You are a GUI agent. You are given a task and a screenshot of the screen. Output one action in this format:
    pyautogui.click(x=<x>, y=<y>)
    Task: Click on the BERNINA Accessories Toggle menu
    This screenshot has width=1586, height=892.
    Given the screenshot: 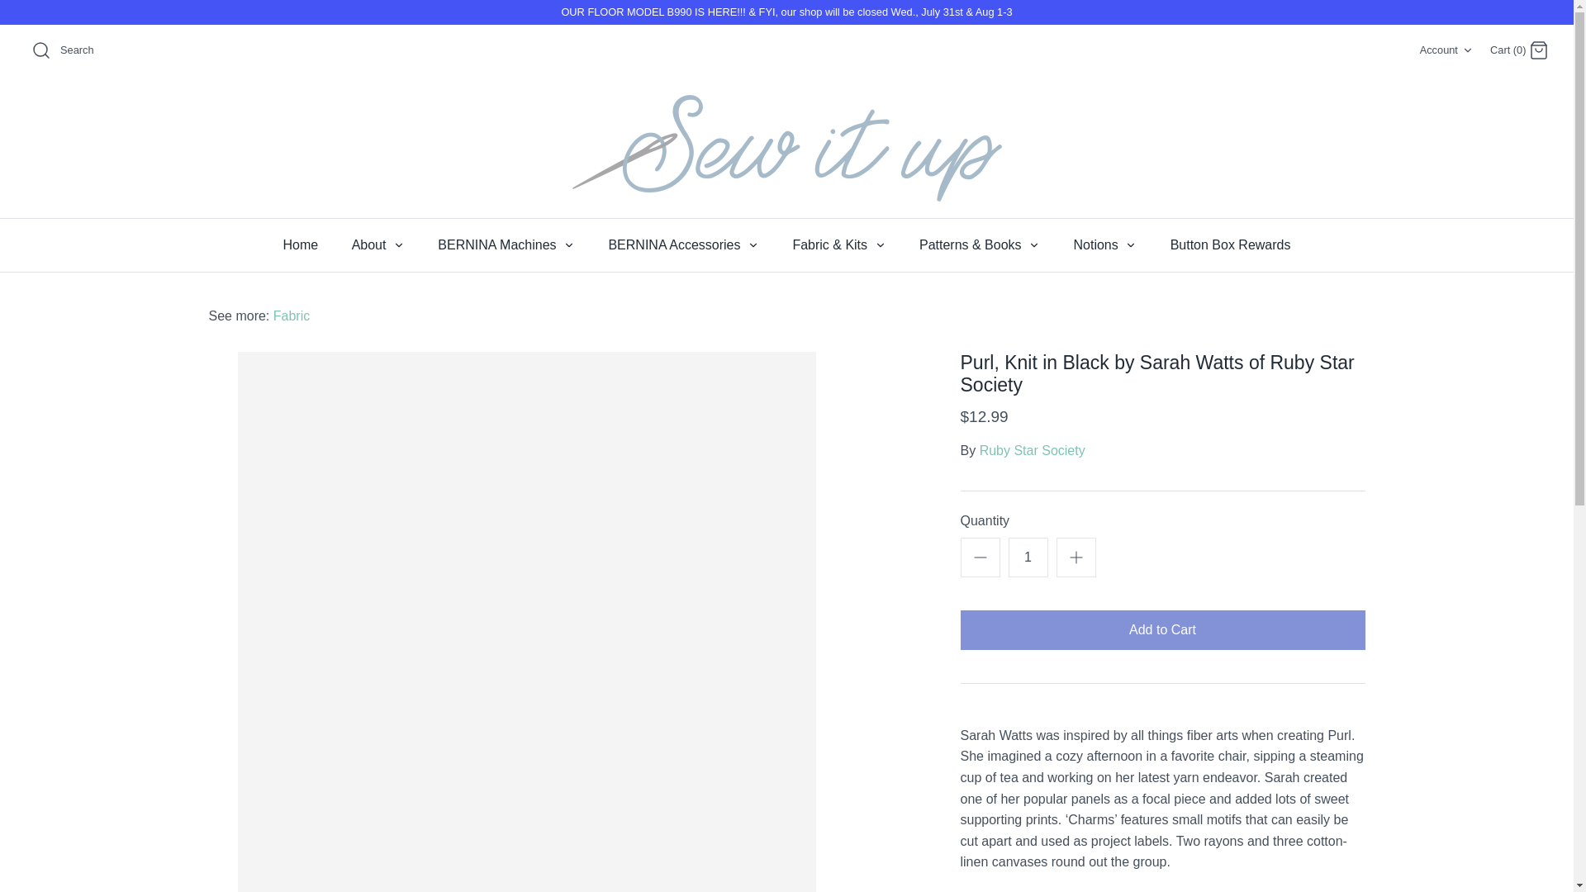 What is the action you would take?
    pyautogui.click(x=683, y=244)
    